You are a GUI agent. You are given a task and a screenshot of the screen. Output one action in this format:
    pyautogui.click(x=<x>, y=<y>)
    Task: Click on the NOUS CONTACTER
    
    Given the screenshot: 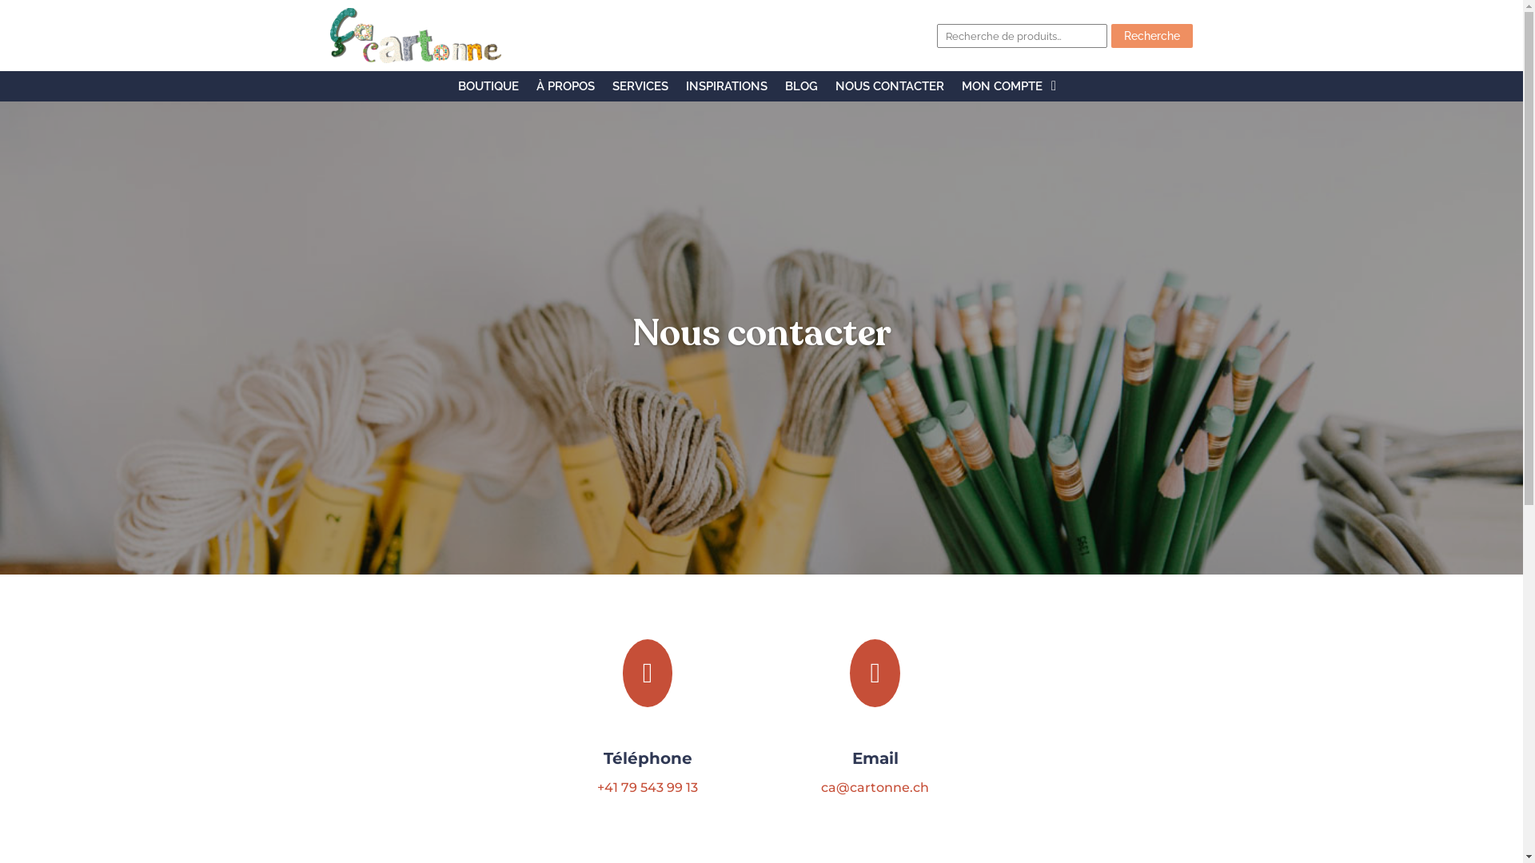 What is the action you would take?
    pyautogui.click(x=890, y=89)
    